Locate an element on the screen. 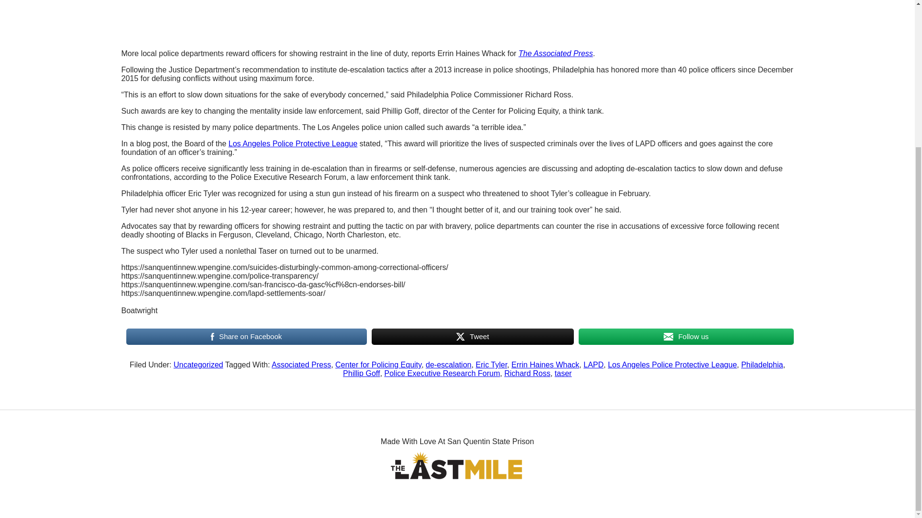 This screenshot has width=922, height=518. Eric Tyler is located at coordinates (492, 365).